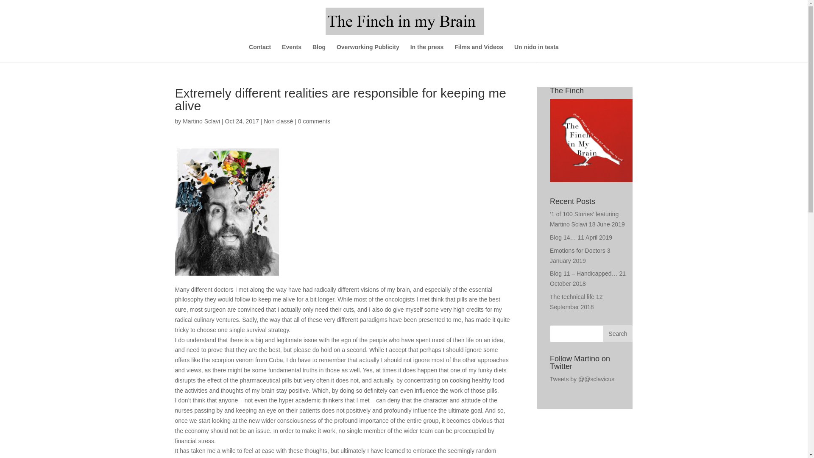 Image resolution: width=814 pixels, height=458 pixels. Describe the element at coordinates (201, 121) in the screenshot. I see `Posts by Martino Sclavi` at that location.